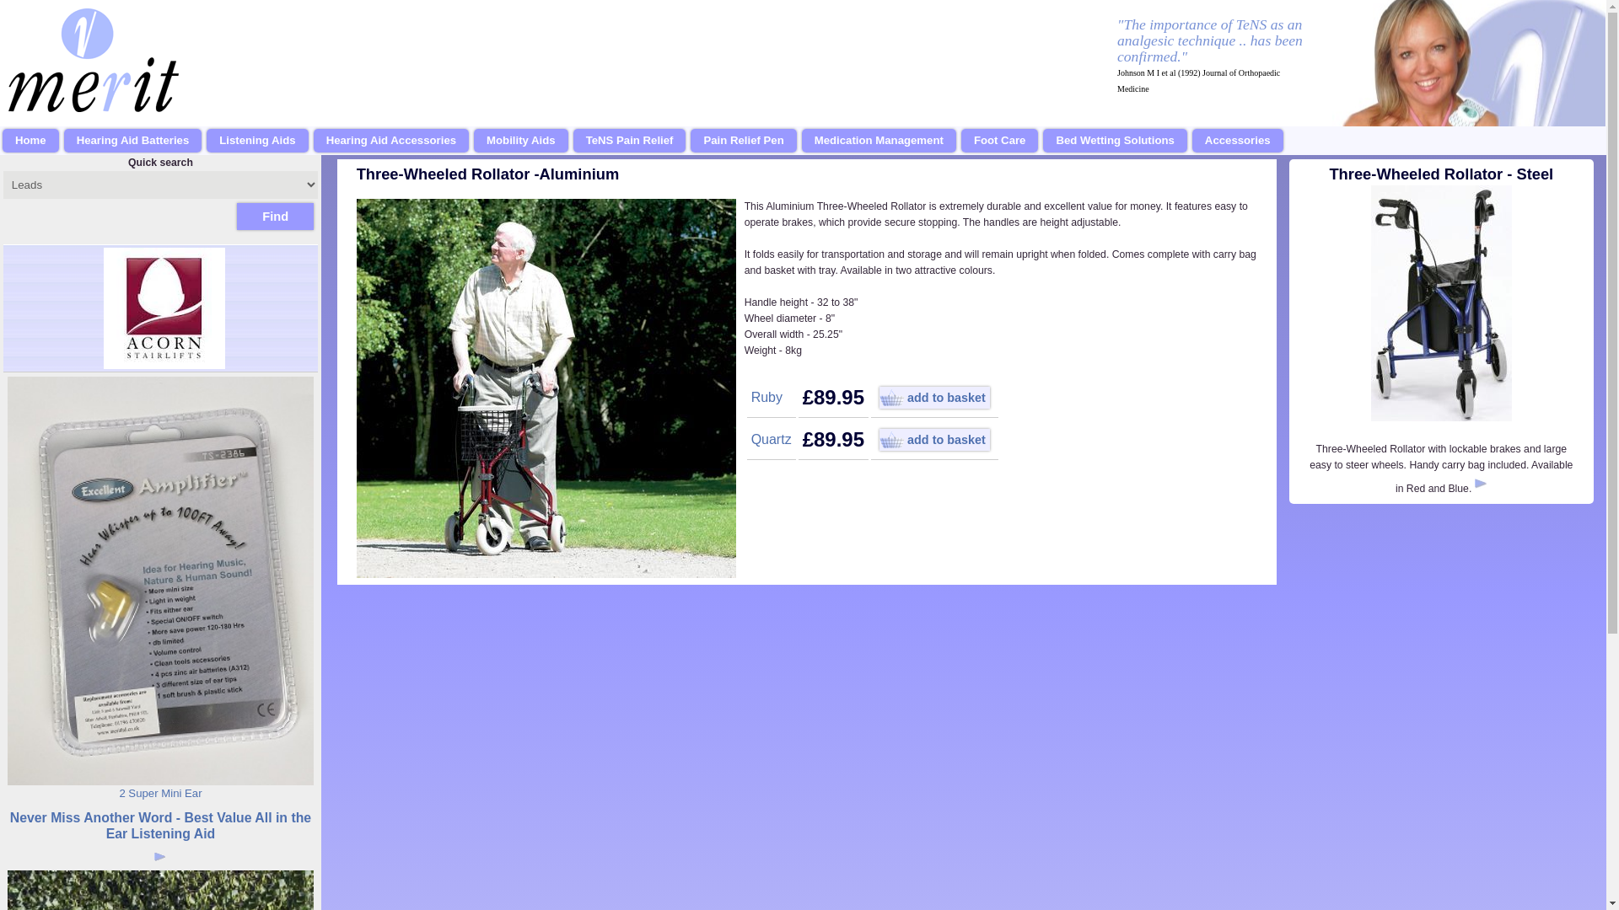  Describe the element at coordinates (1115, 140) in the screenshot. I see `Bed Wetting Solutions` at that location.